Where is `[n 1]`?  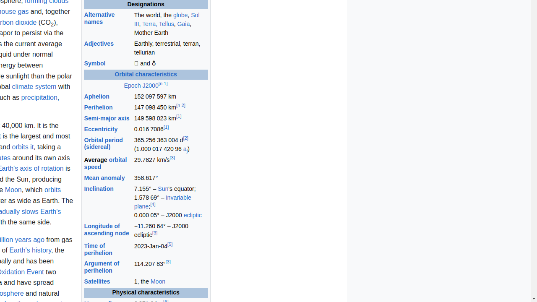 [n 1] is located at coordinates (163, 83).